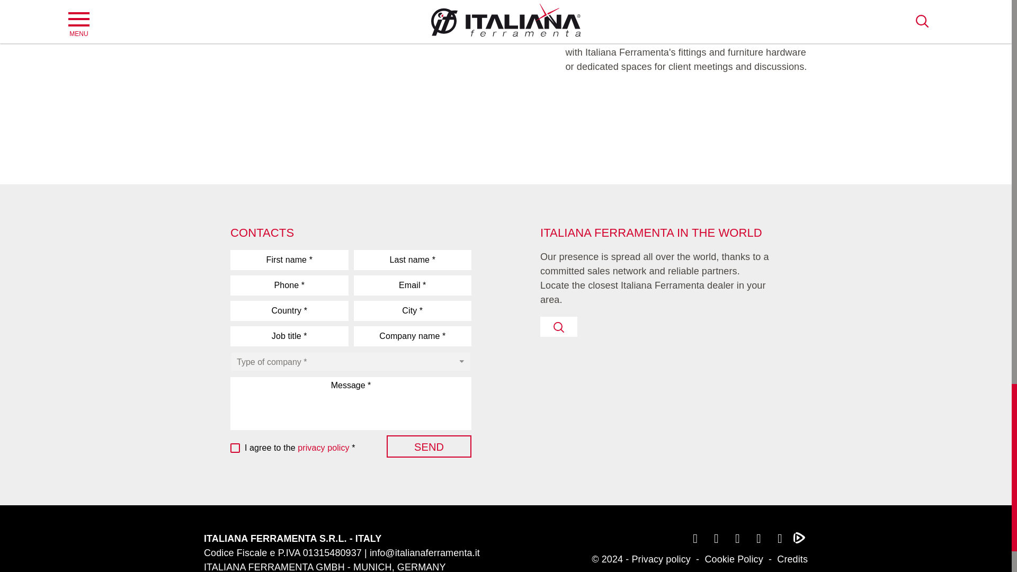 The width and height of the screenshot is (1017, 572). What do you see at coordinates (429, 446) in the screenshot?
I see `SEND` at bounding box center [429, 446].